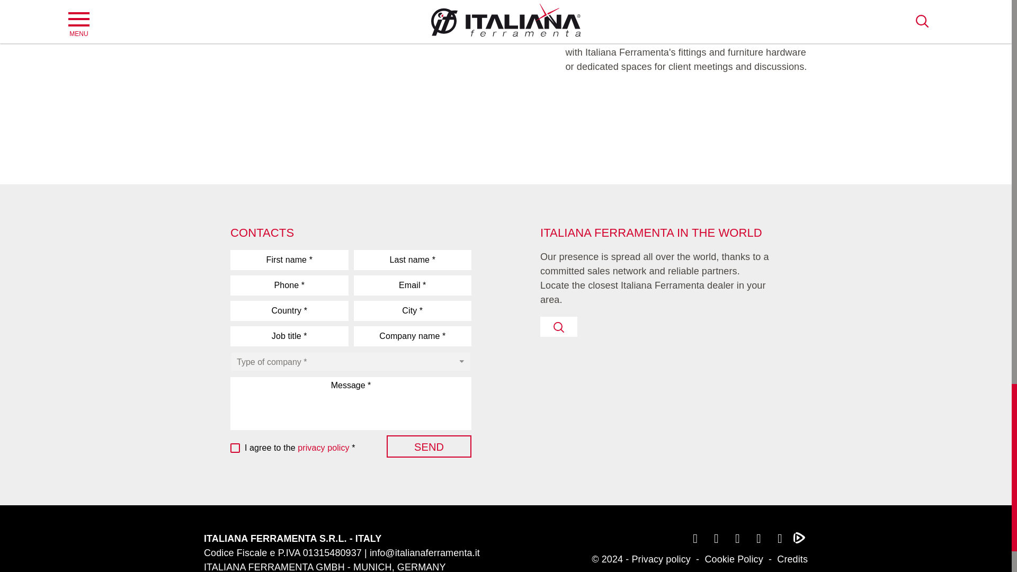 The width and height of the screenshot is (1017, 572). What do you see at coordinates (429, 446) in the screenshot?
I see `SEND` at bounding box center [429, 446].